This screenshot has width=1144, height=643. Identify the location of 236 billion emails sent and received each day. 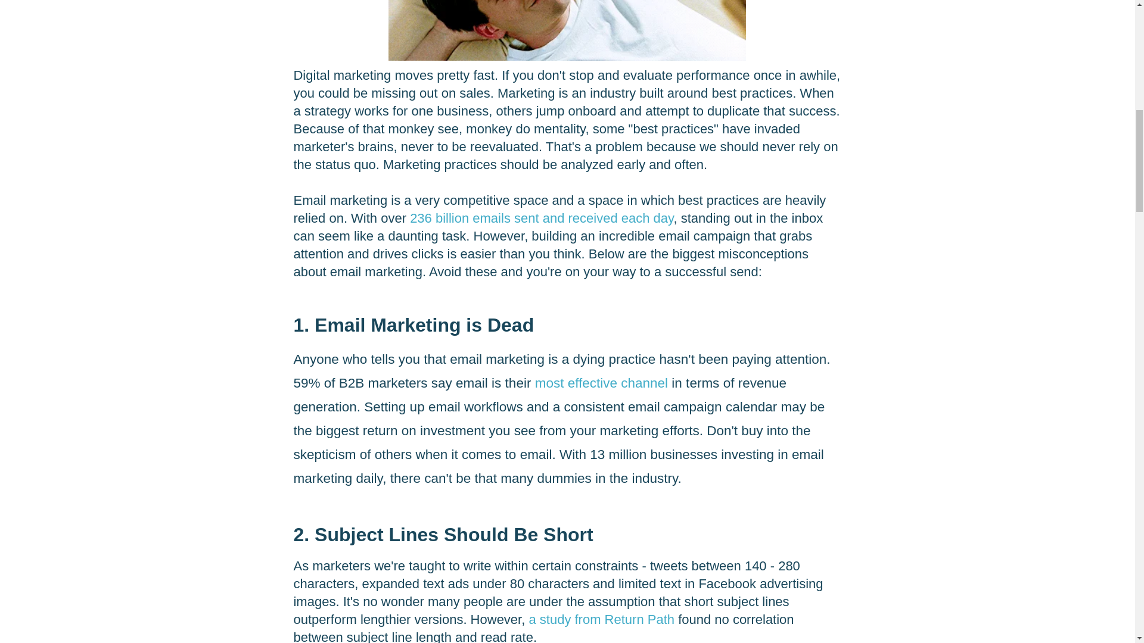
(541, 218).